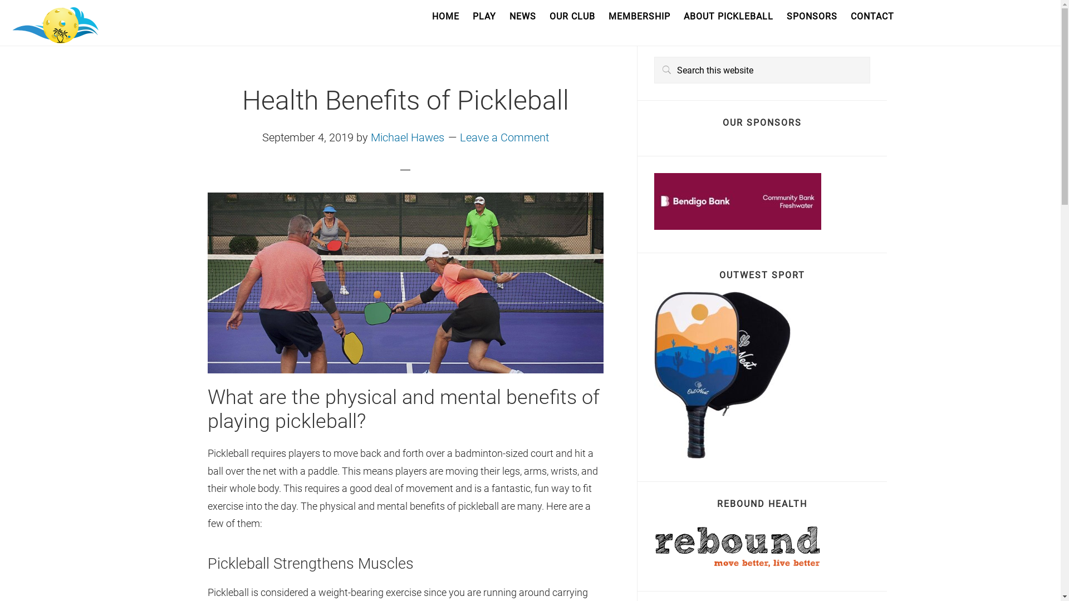 The width and height of the screenshot is (1069, 601). Describe the element at coordinates (445, 17) in the screenshot. I see `HOME` at that location.